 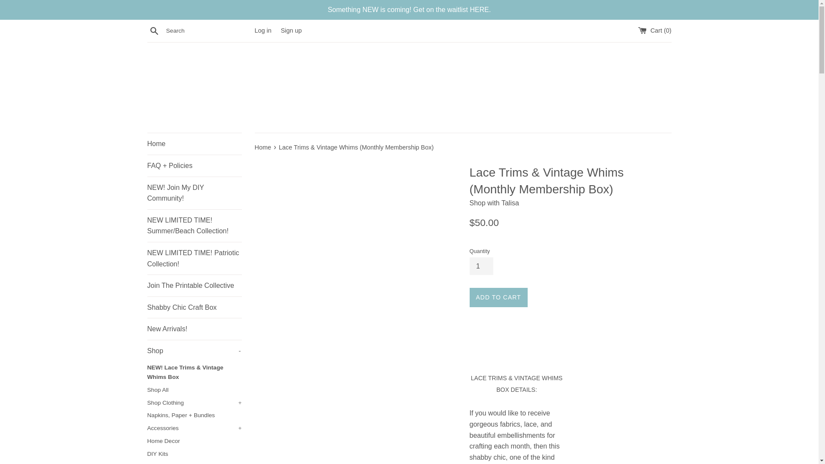 What do you see at coordinates (194, 329) in the screenshot?
I see `Home` at bounding box center [194, 329].